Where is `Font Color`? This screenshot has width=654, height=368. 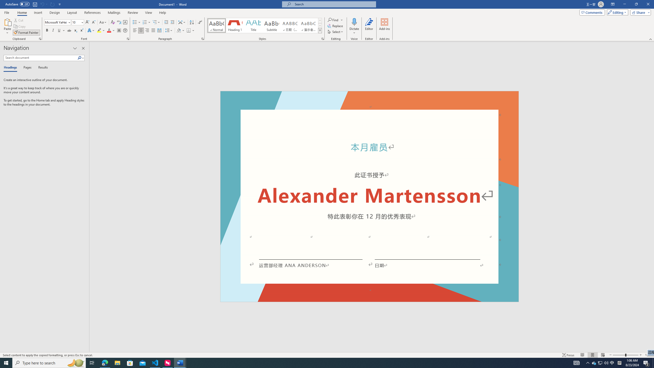 Font Color is located at coordinates (111, 31).